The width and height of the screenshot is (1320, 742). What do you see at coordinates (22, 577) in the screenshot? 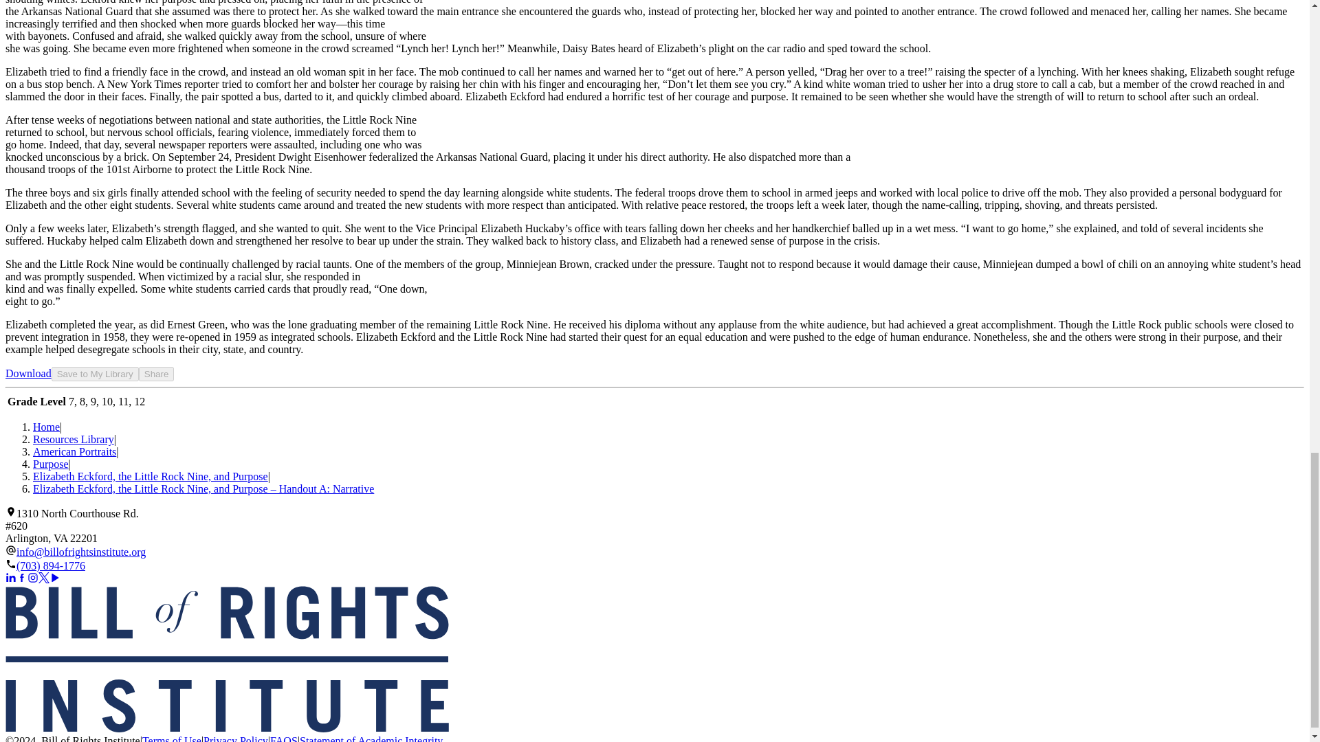
I see `Follow us on facebook` at bounding box center [22, 577].